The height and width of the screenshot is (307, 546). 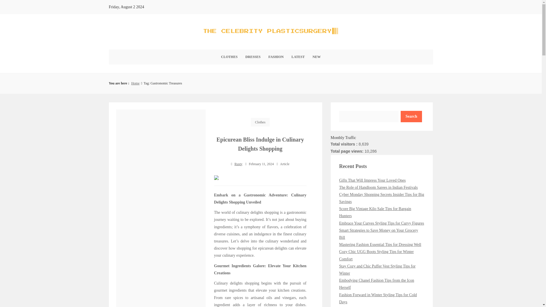 What do you see at coordinates (238, 164) in the screenshot?
I see `Posts by Rusty` at bounding box center [238, 164].